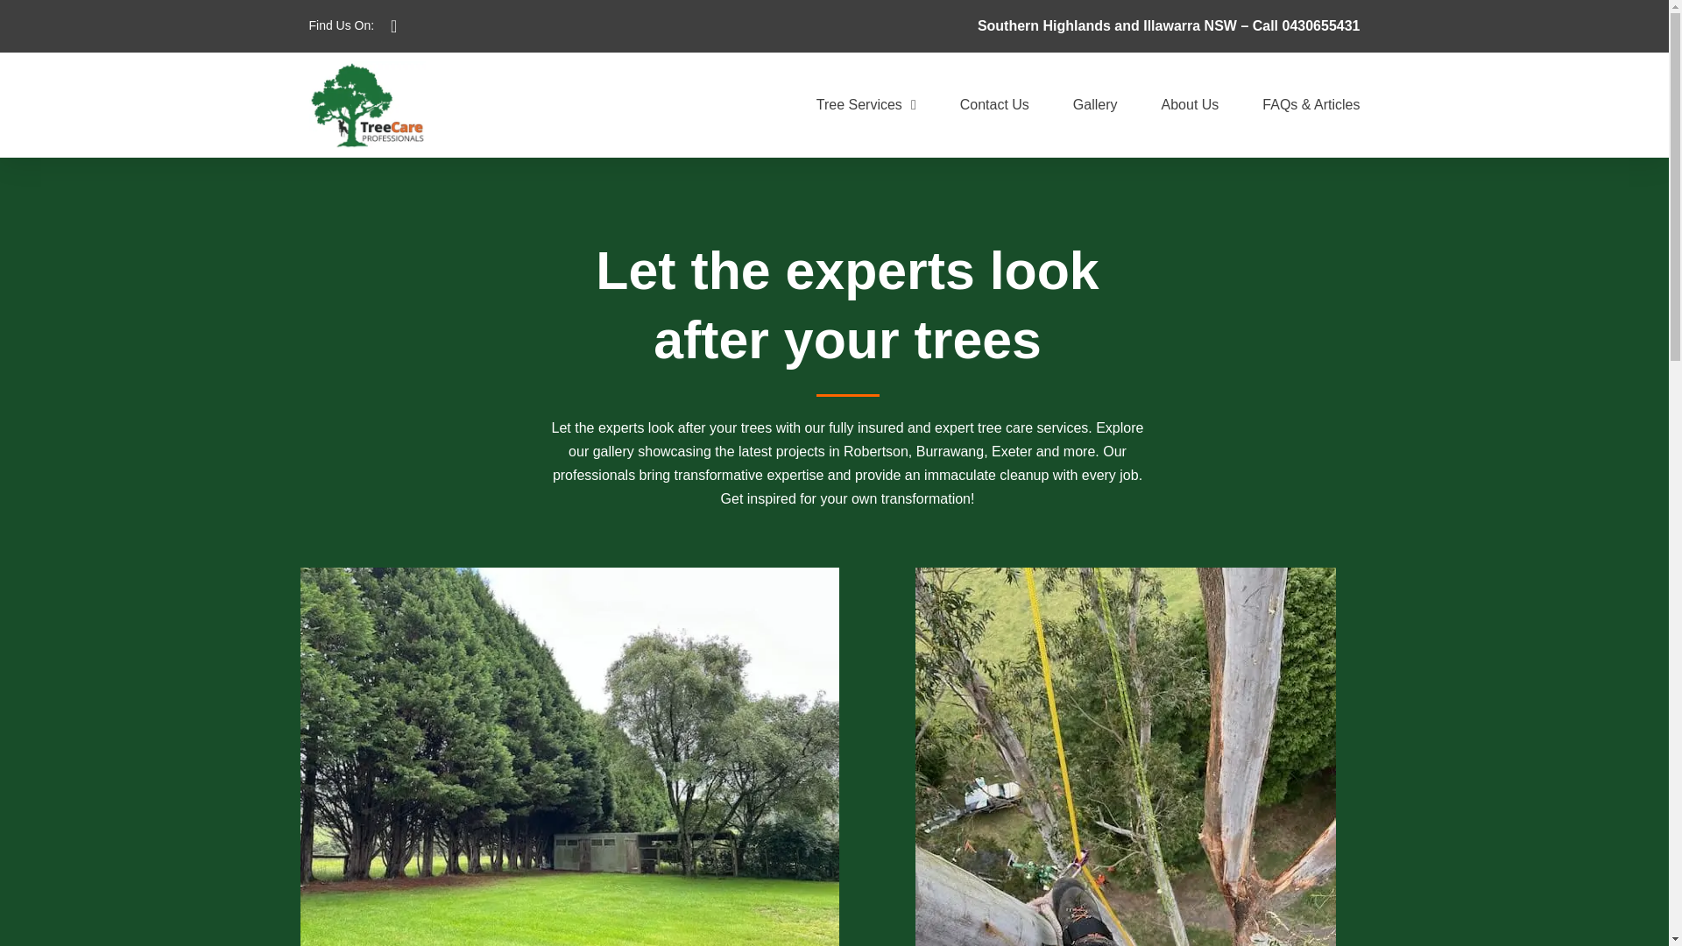  Describe the element at coordinates (1321, 25) in the screenshot. I see `0430655431` at that location.